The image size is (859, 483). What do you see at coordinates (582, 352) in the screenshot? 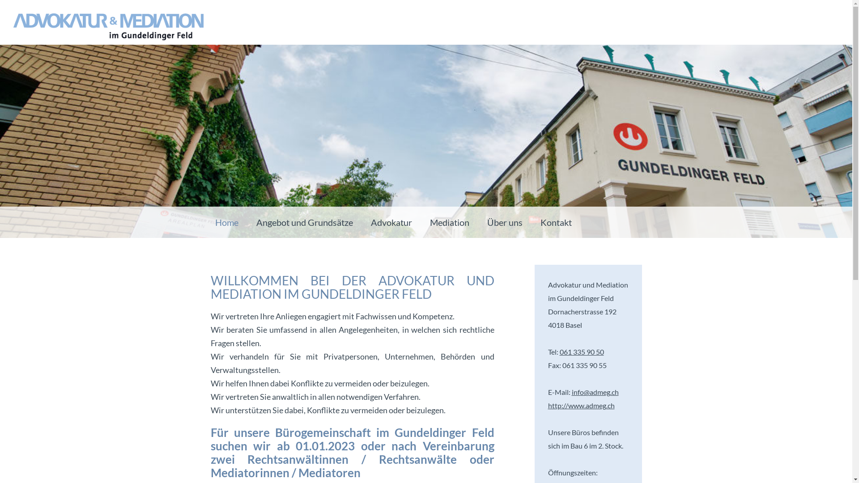
I see `061 335 90 50` at bounding box center [582, 352].